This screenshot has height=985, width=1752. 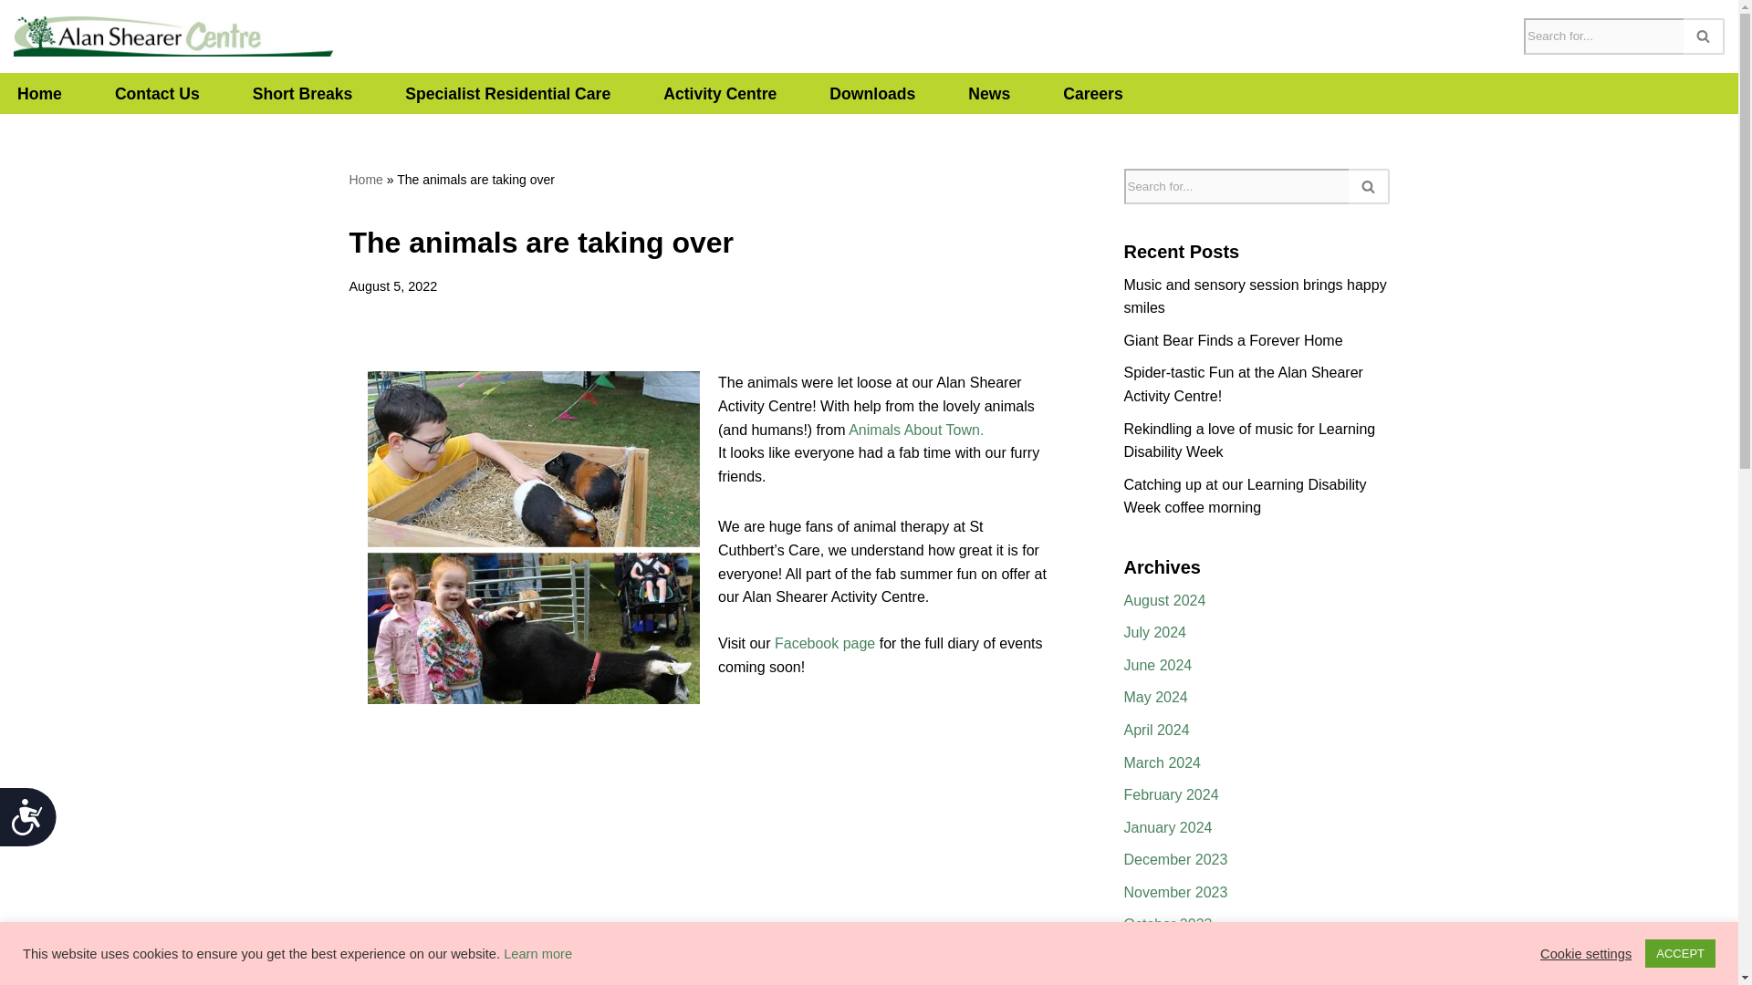 What do you see at coordinates (1165, 600) in the screenshot?
I see `August 2024` at bounding box center [1165, 600].